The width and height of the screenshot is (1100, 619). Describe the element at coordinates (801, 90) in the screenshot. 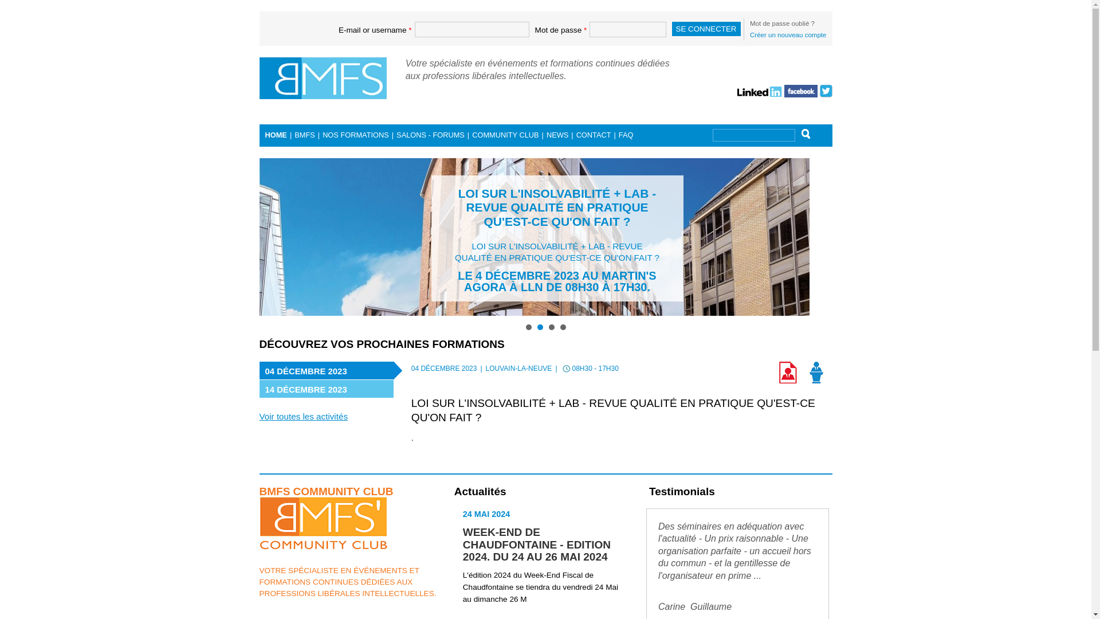

I see ` ` at that location.